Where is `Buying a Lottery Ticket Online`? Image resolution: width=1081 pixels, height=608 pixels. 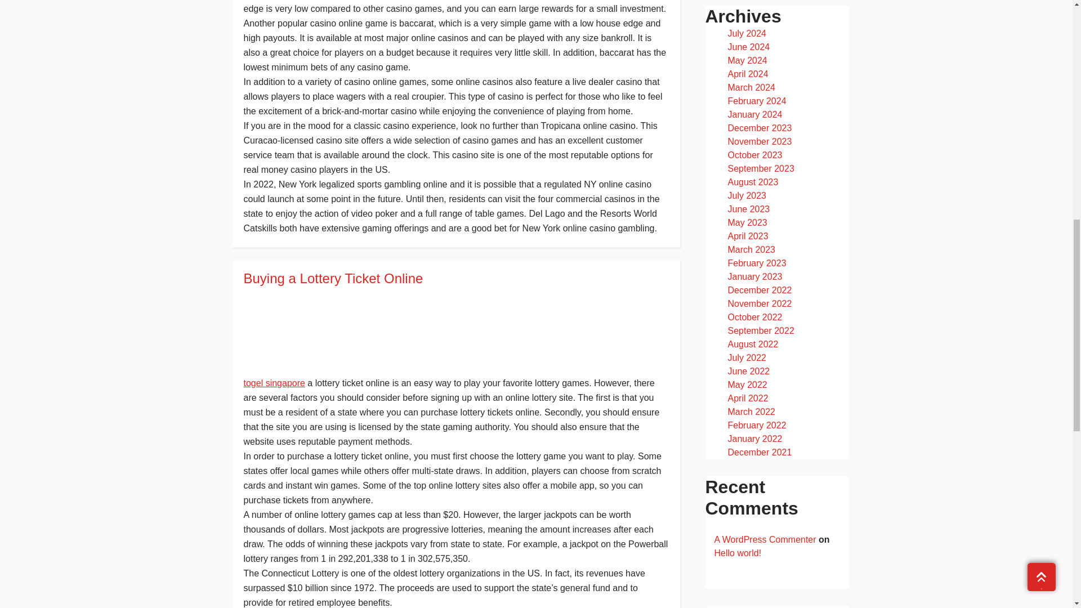 Buying a Lottery Ticket Online is located at coordinates (455, 278).